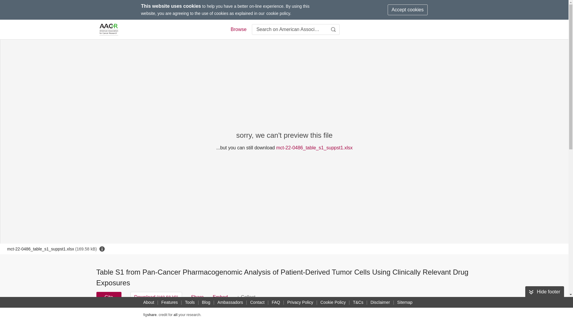 This screenshot has width=573, height=322. I want to click on Ambassadors, so click(230, 302).